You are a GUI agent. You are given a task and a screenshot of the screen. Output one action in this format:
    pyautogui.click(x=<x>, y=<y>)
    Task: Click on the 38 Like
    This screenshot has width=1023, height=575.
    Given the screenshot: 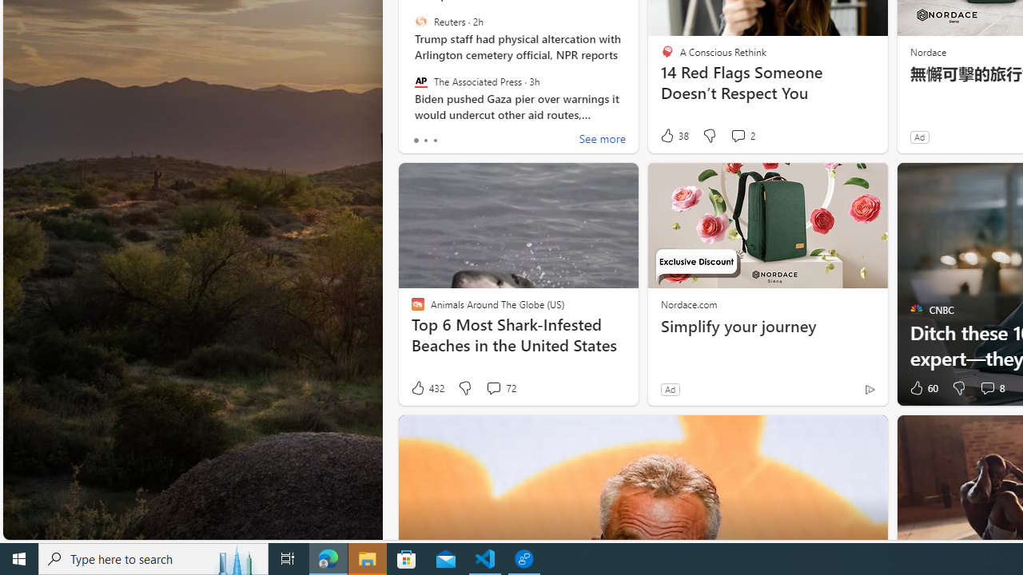 What is the action you would take?
    pyautogui.click(x=674, y=136)
    